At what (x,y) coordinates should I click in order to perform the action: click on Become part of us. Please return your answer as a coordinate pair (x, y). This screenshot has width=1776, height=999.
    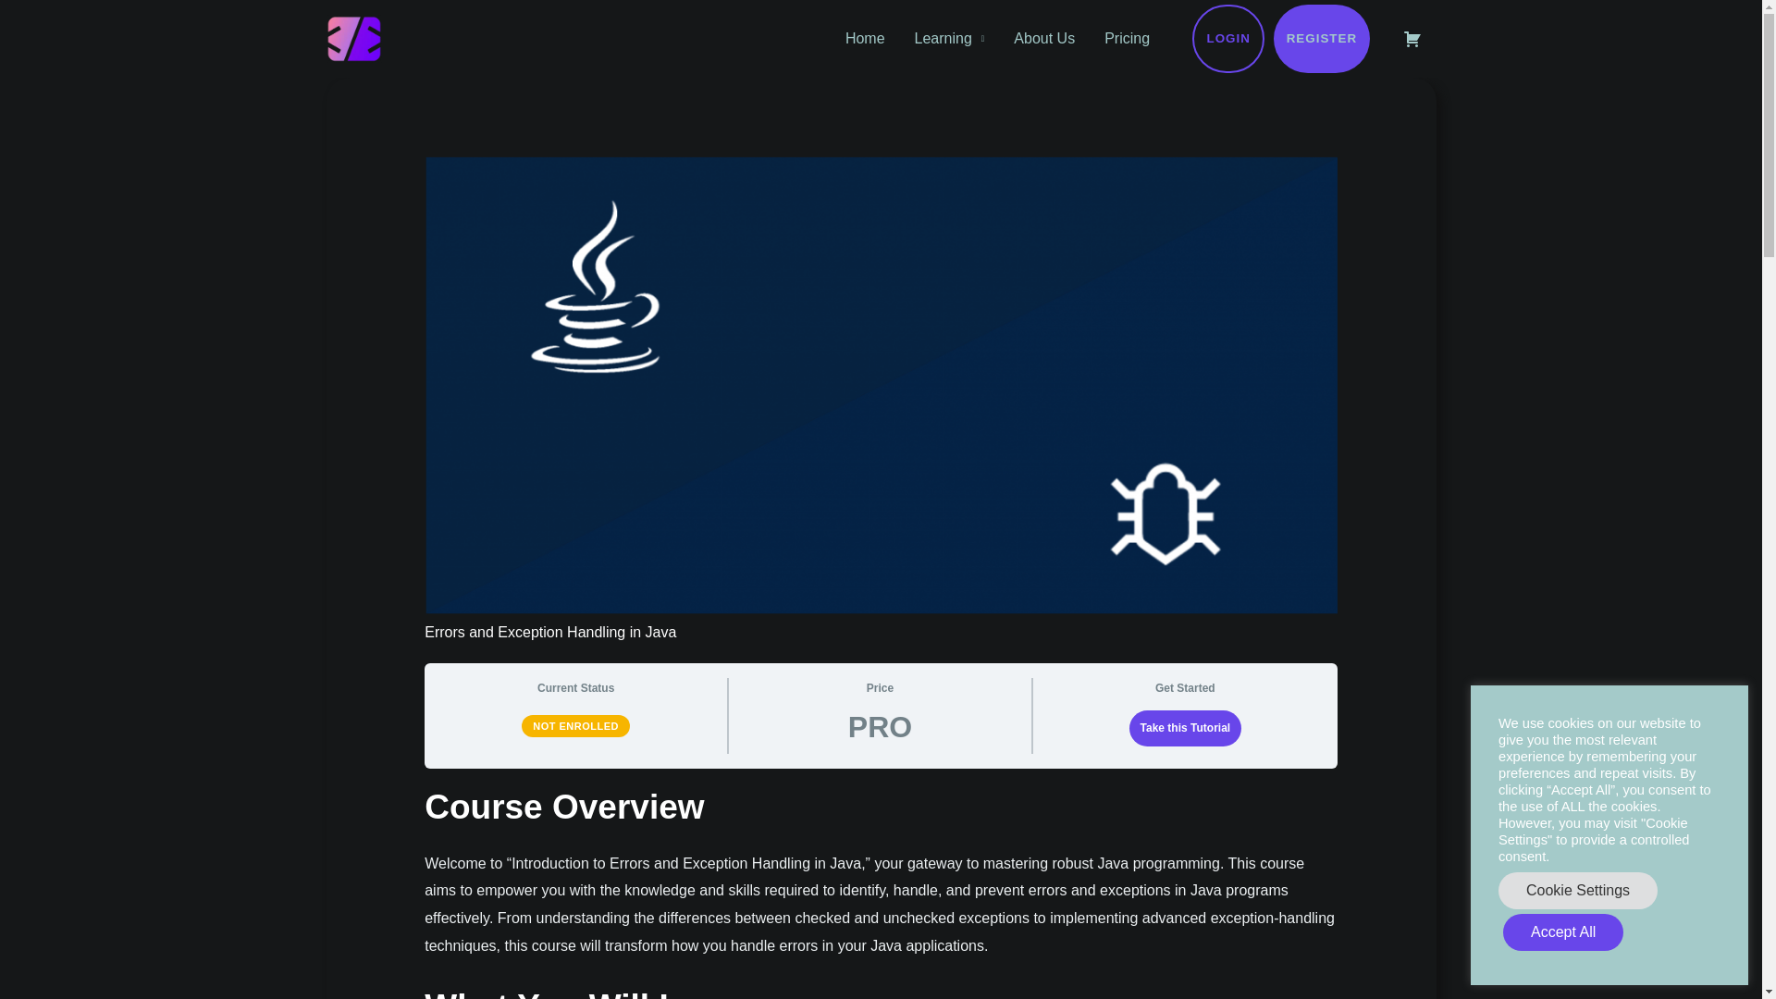
    Looking at the image, I should click on (1321, 39).